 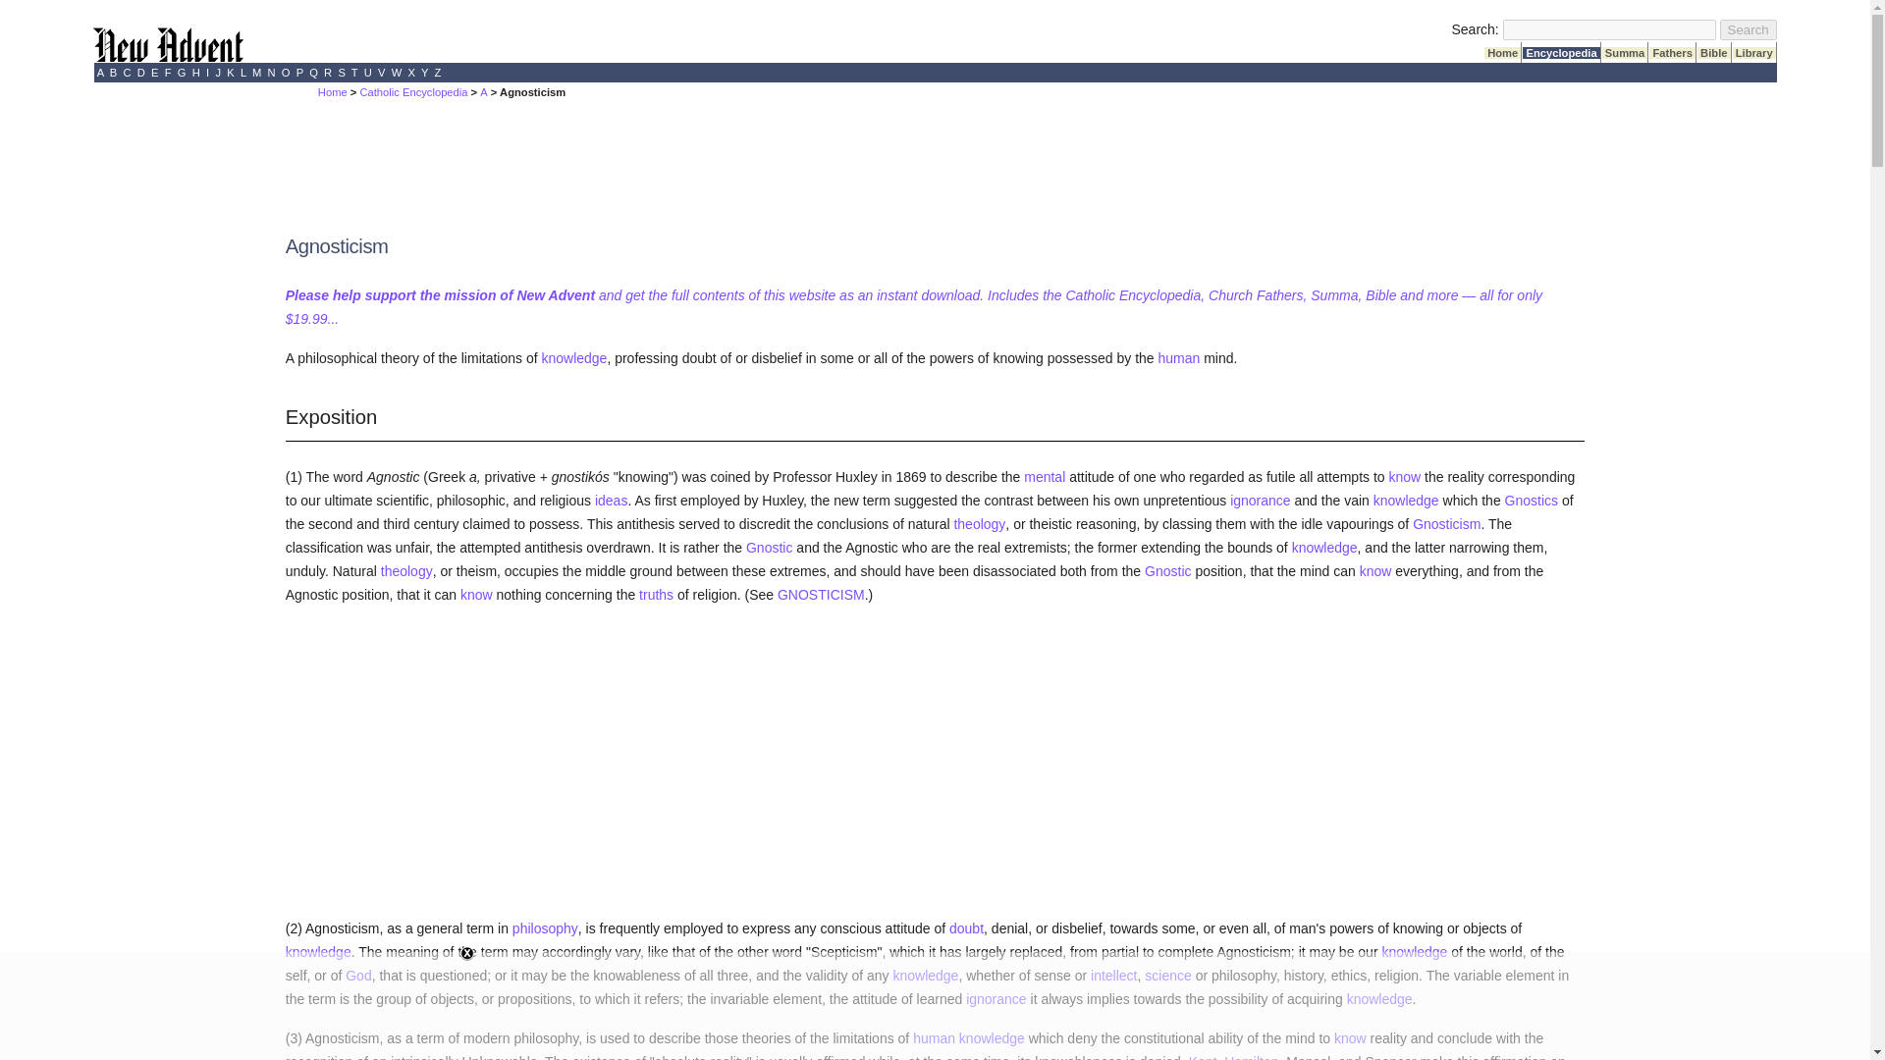 I want to click on  G , so click(x=183, y=73).